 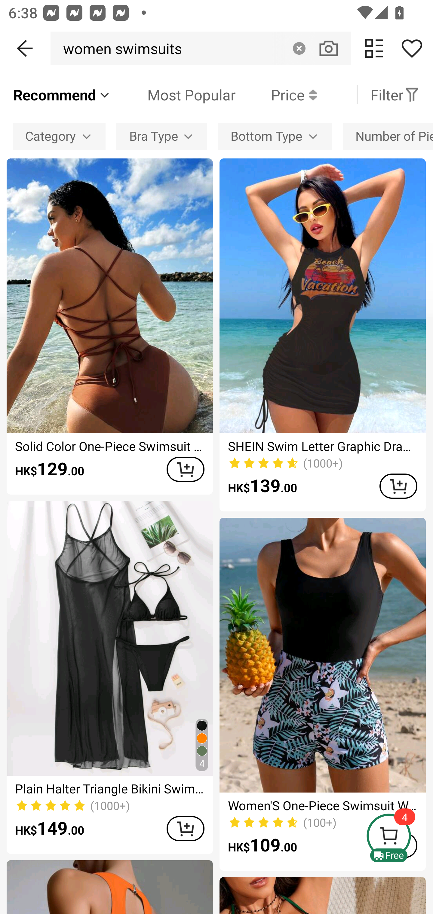 What do you see at coordinates (174, 94) in the screenshot?
I see `Most Popular` at bounding box center [174, 94].